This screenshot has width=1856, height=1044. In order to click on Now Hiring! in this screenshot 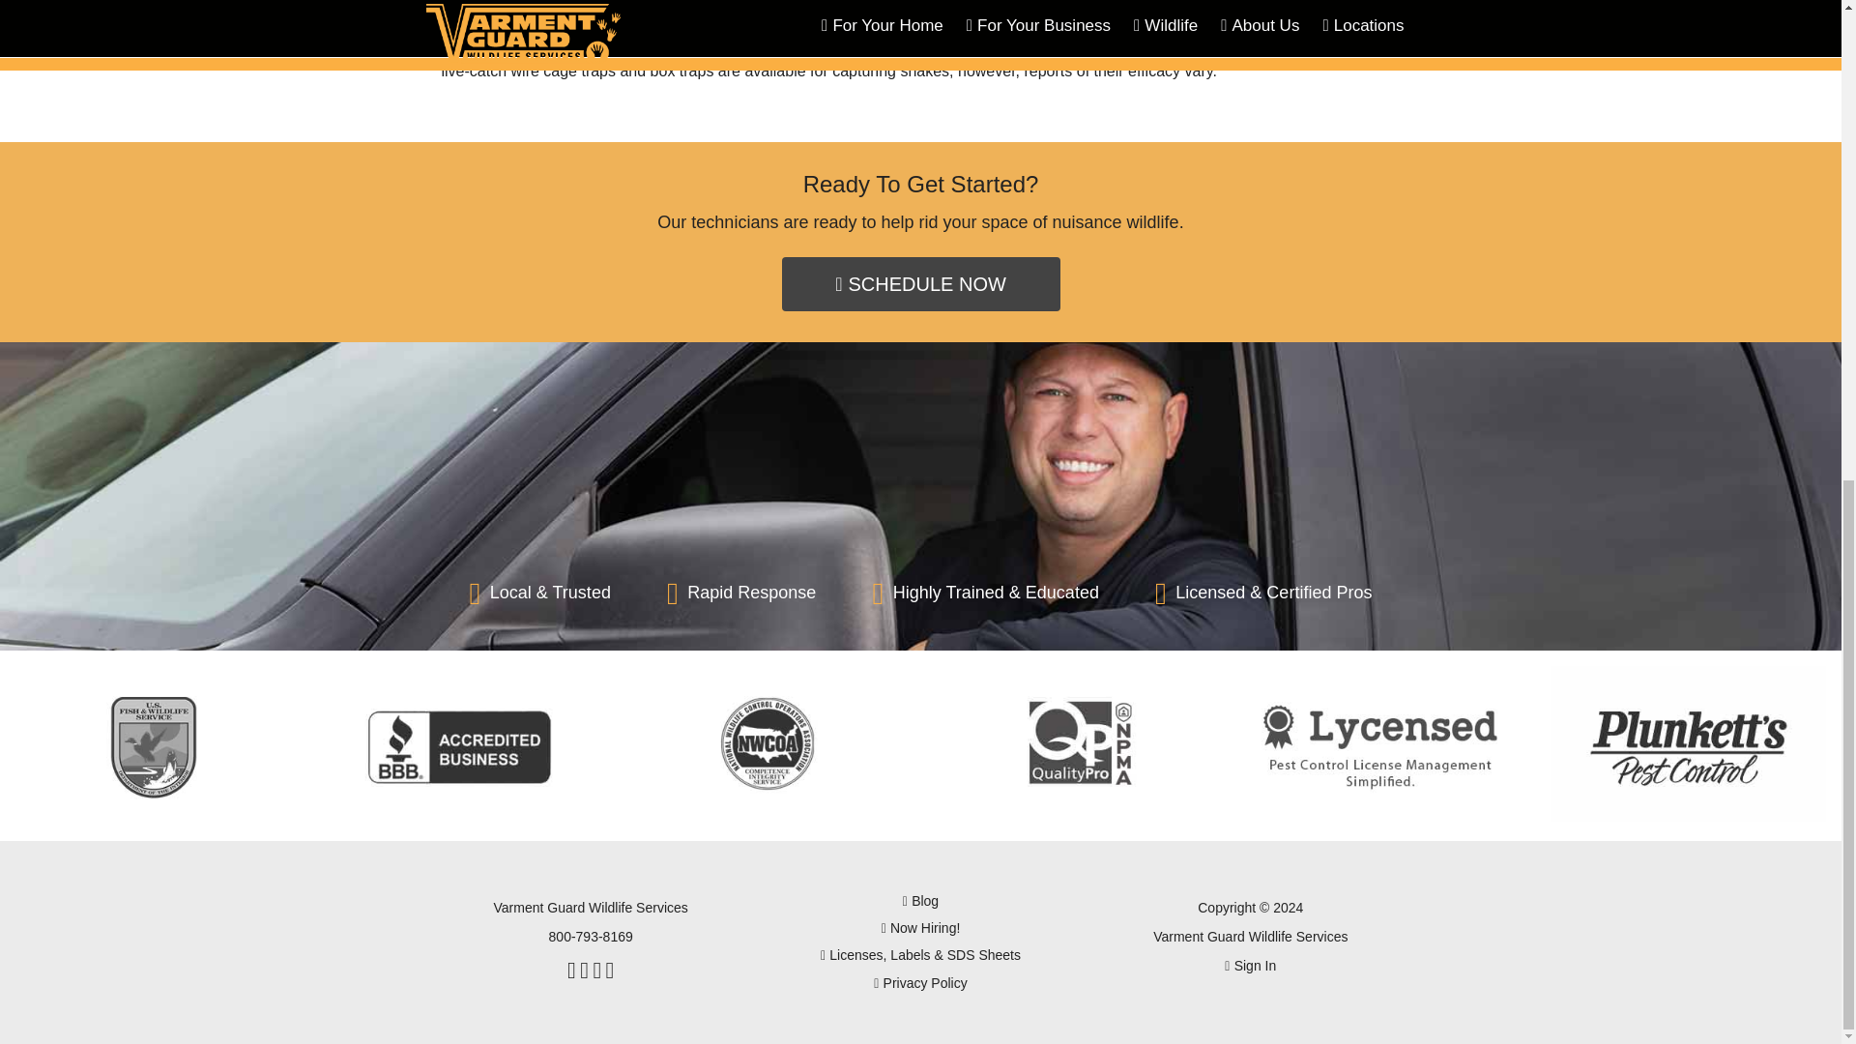, I will do `click(920, 928)`.